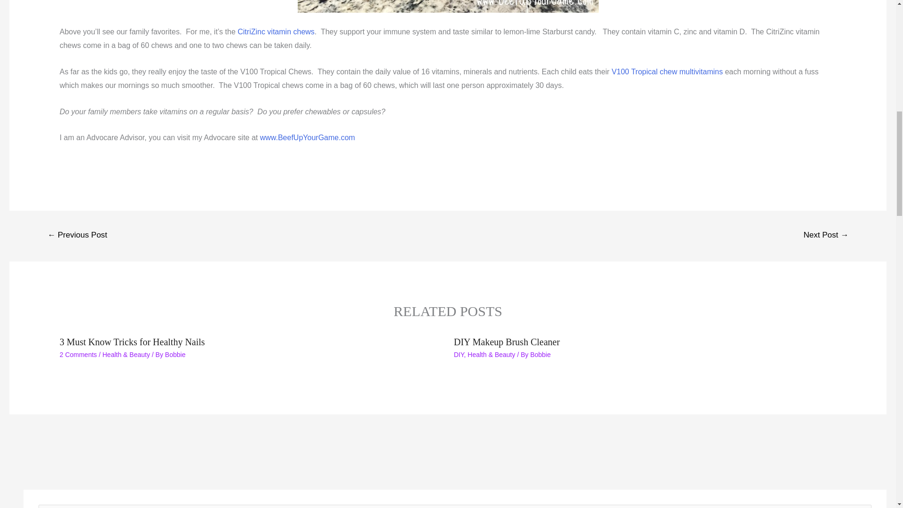 This screenshot has width=903, height=508. I want to click on DIY, so click(459, 355).